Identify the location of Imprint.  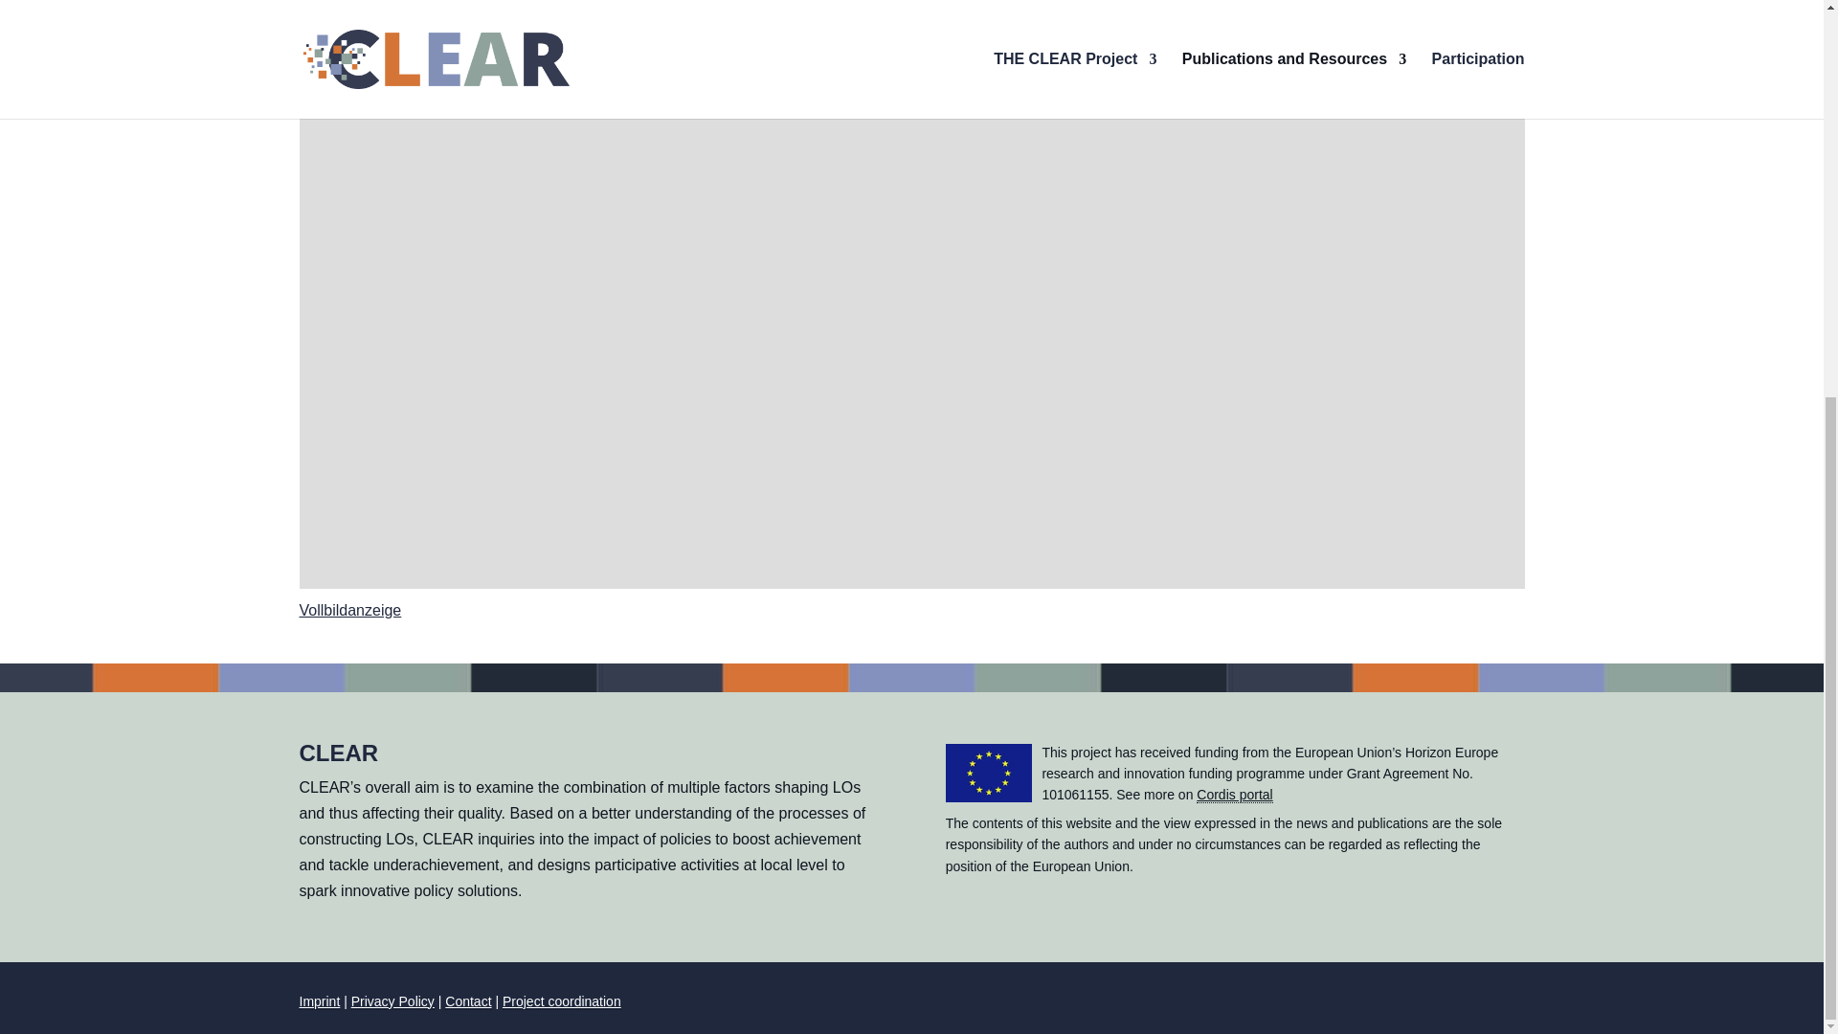
(319, 1001).